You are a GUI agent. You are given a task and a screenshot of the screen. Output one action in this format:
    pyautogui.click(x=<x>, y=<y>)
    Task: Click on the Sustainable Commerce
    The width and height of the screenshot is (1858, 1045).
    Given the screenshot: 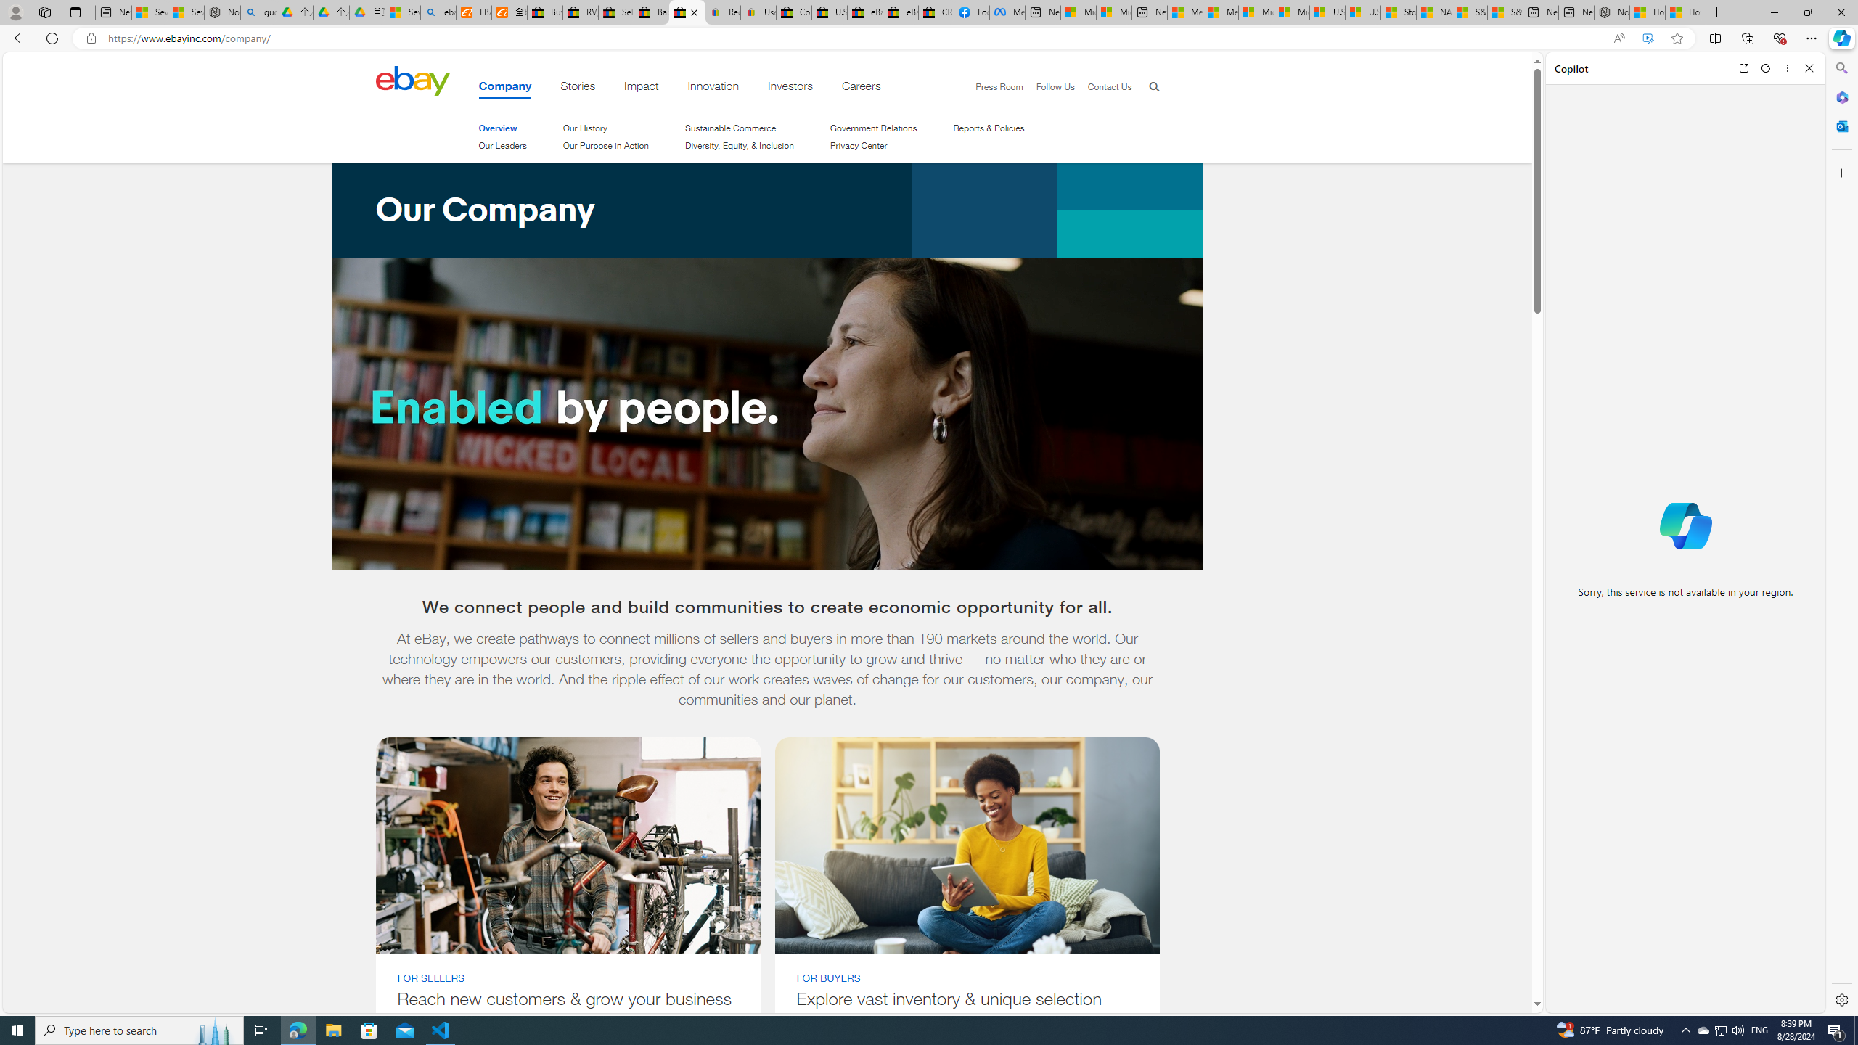 What is the action you would take?
    pyautogui.click(x=739, y=128)
    